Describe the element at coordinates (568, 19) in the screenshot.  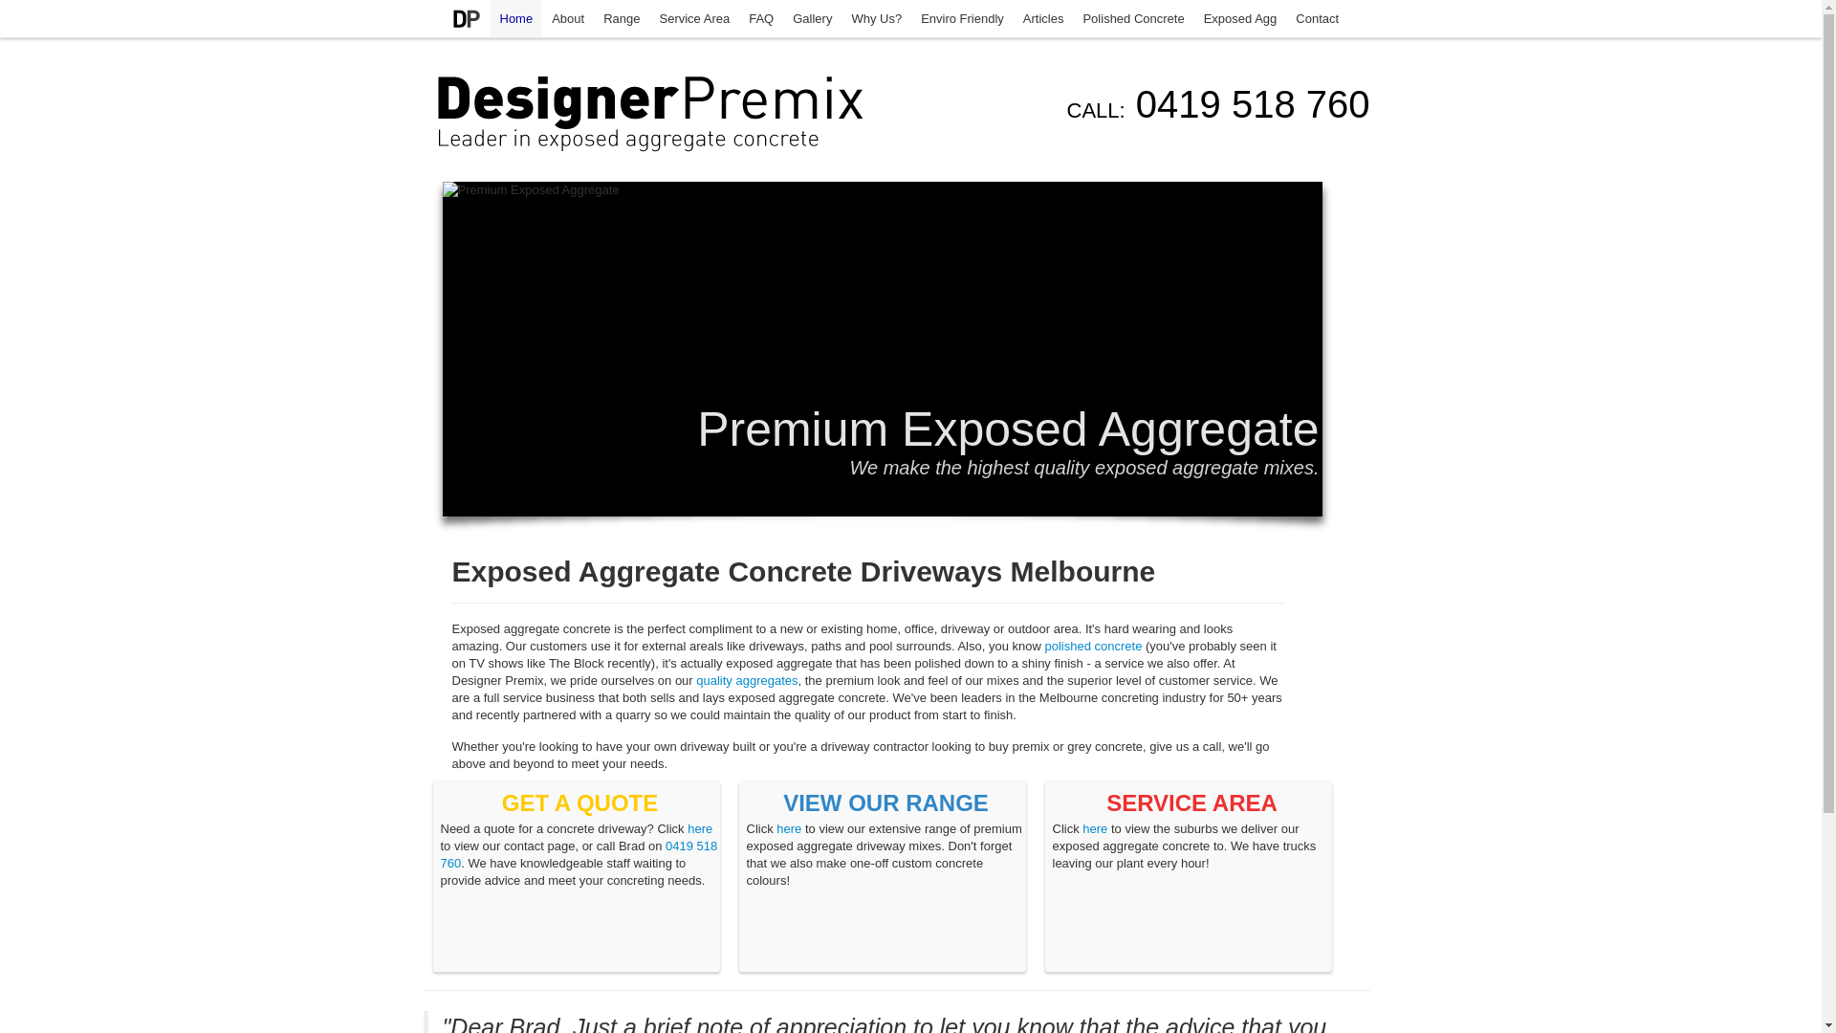
I see `About` at that location.